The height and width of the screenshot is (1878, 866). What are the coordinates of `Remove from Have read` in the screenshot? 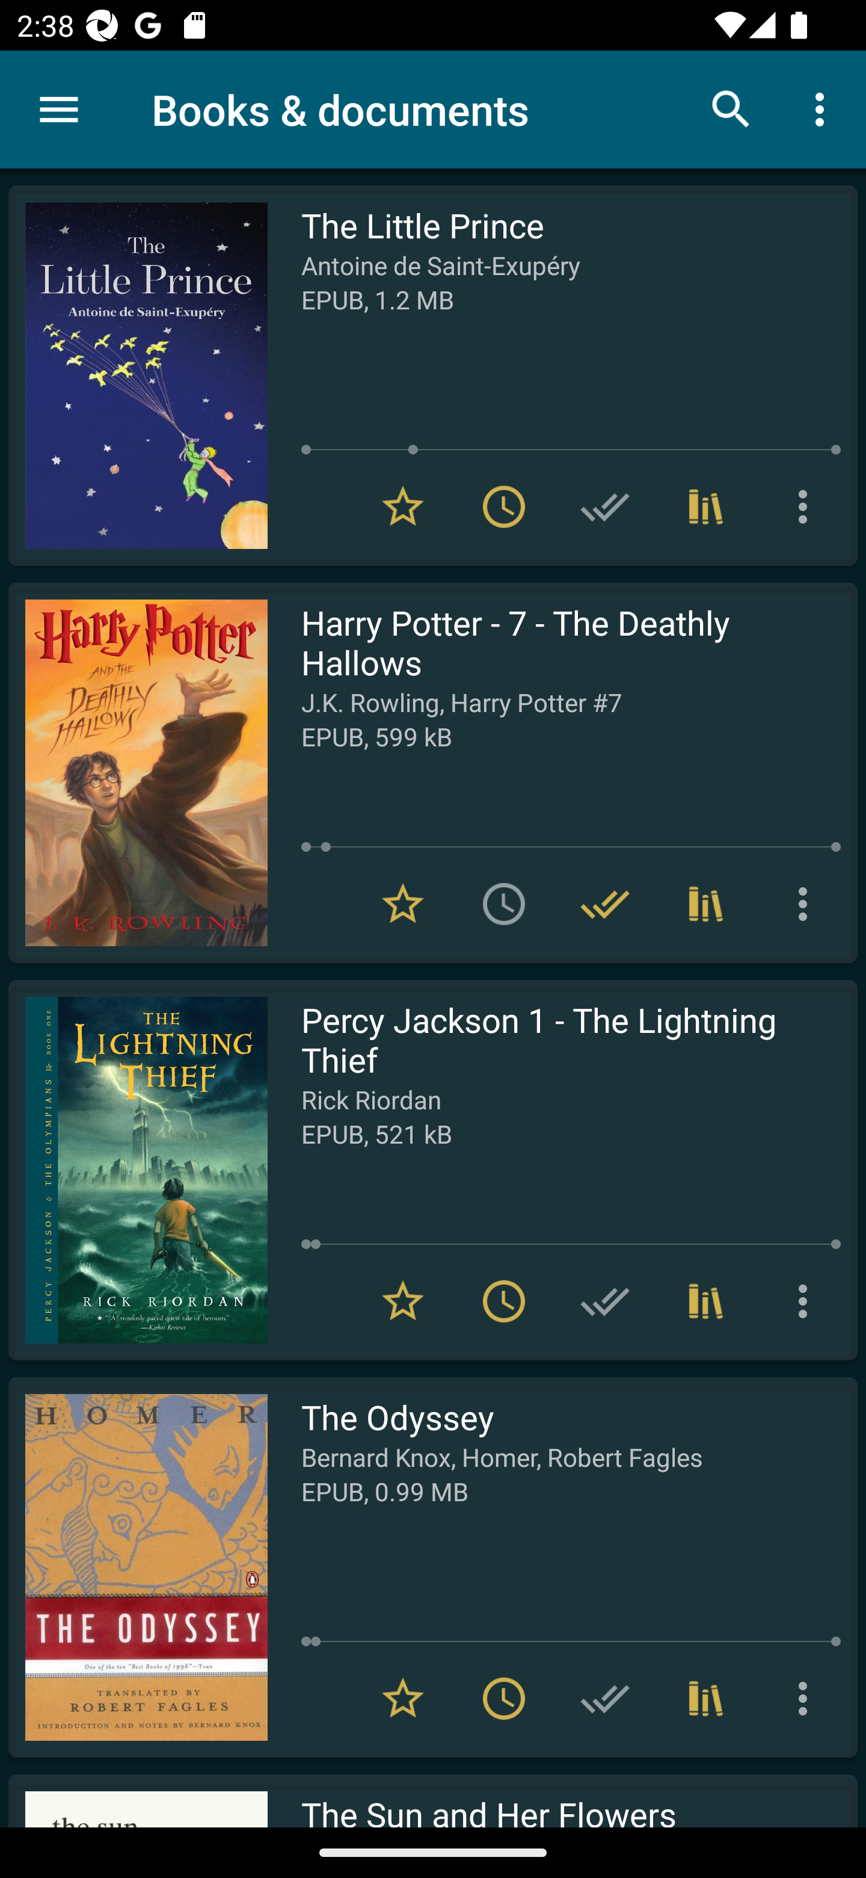 It's located at (605, 903).